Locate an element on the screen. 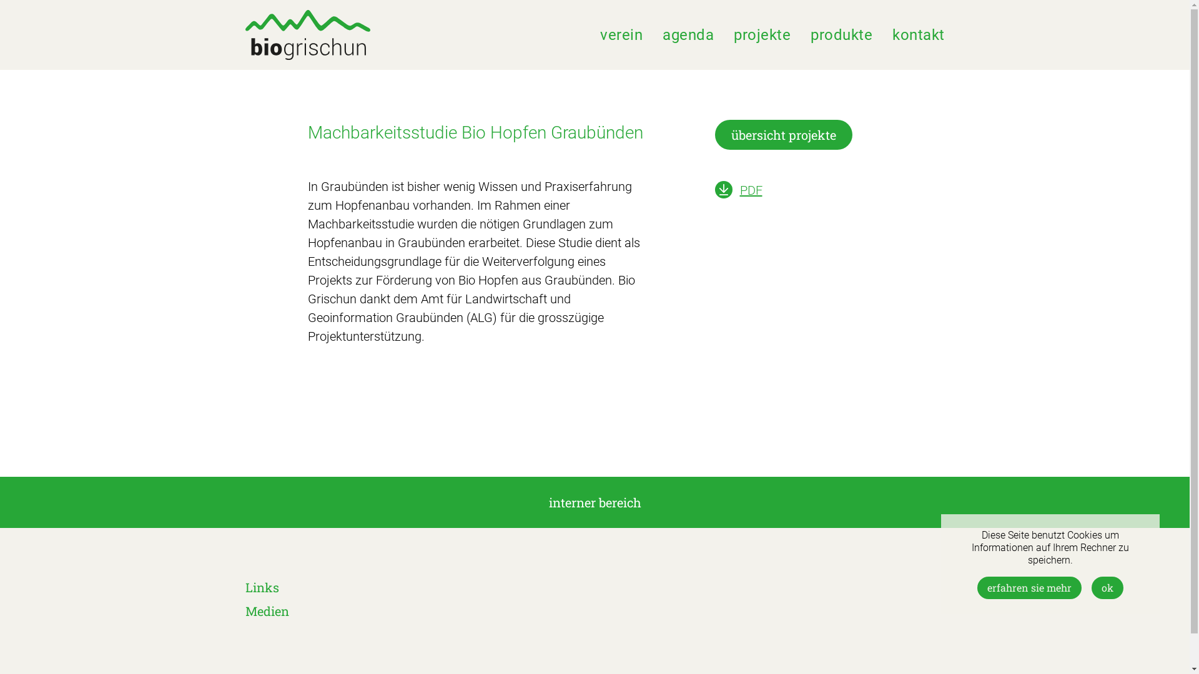  verein is located at coordinates (621, 35).